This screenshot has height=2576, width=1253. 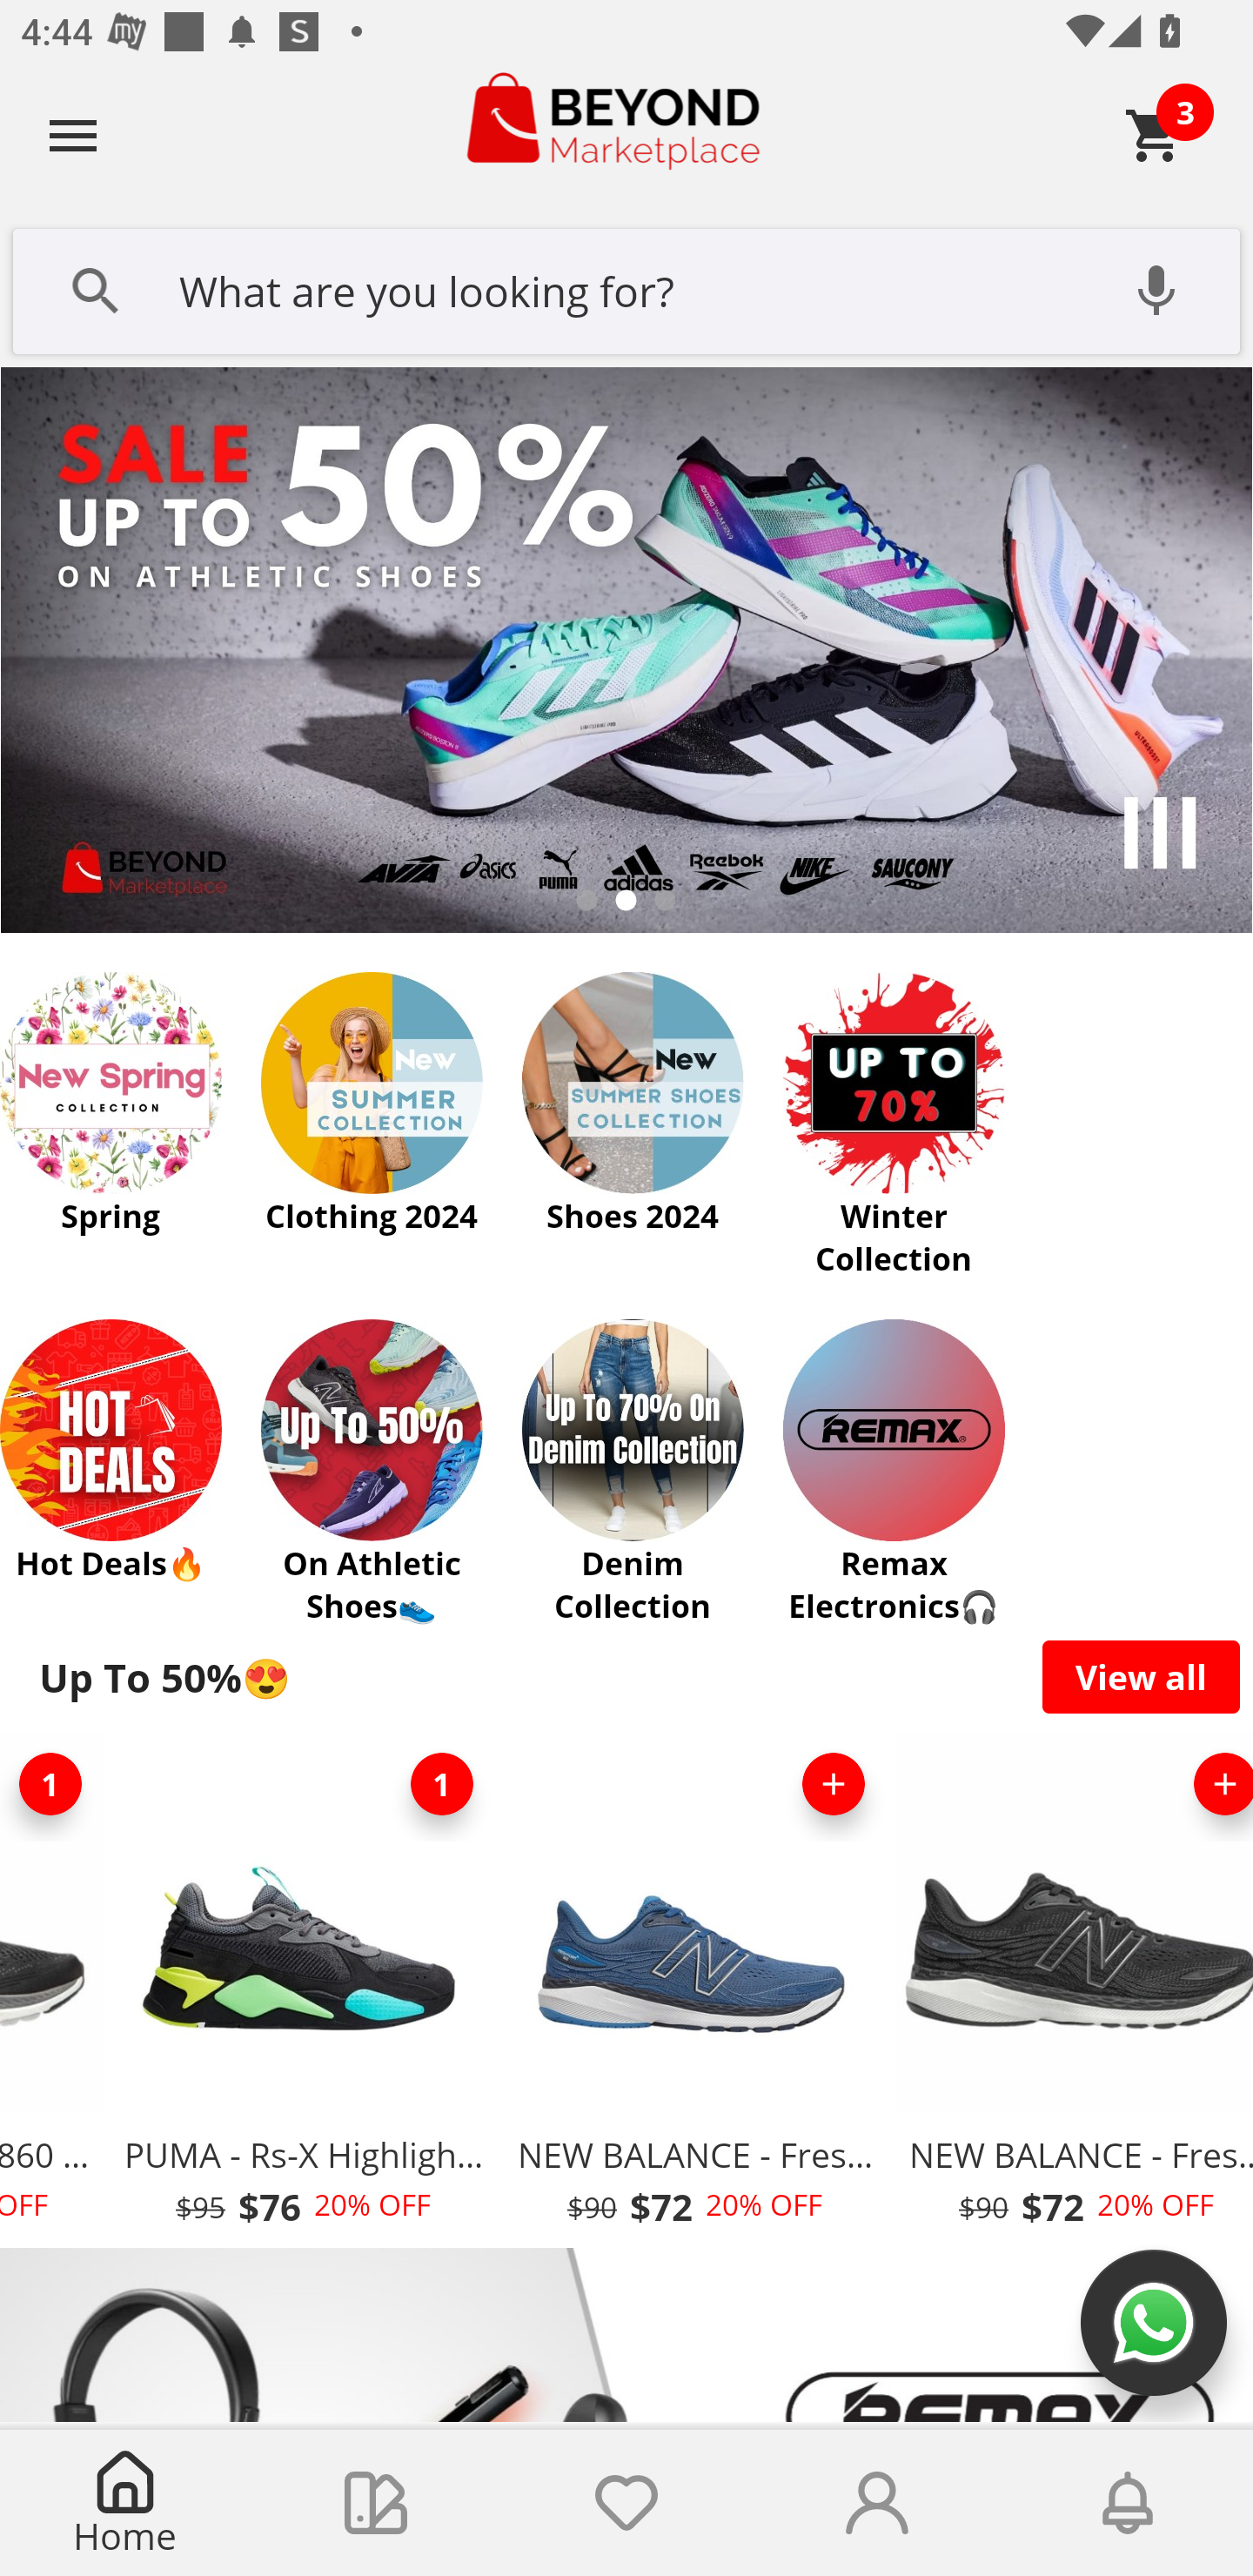 What do you see at coordinates (626, 2503) in the screenshot?
I see `Wishlist` at bounding box center [626, 2503].